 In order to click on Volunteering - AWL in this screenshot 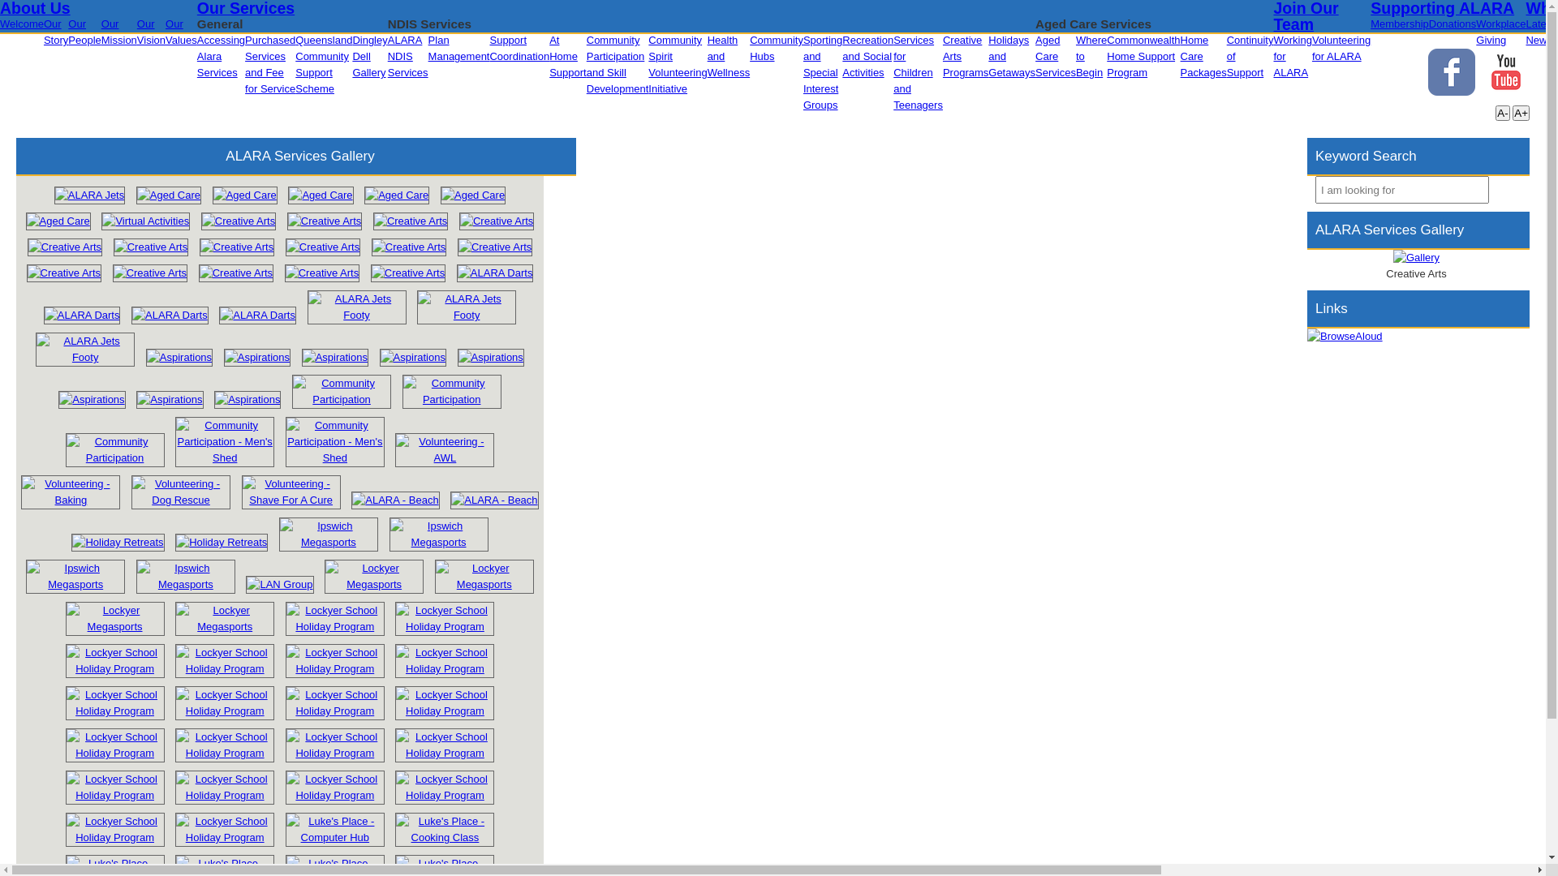, I will do `click(445, 457)`.